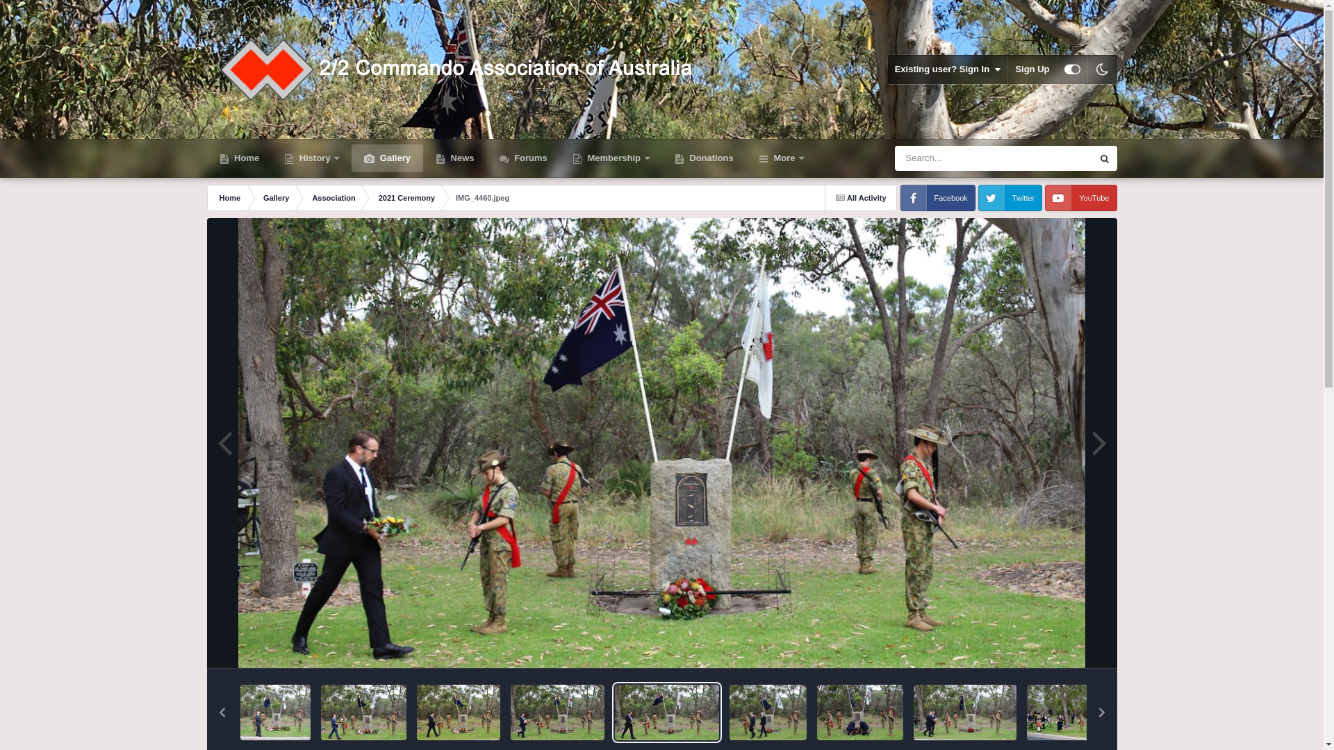 Image resolution: width=1334 pixels, height=750 pixels. I want to click on YouTube, so click(1081, 198).